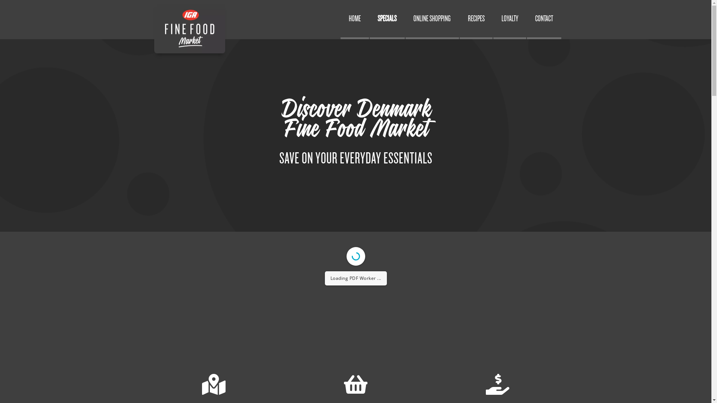 This screenshot has height=403, width=717. I want to click on LOYALTY, so click(510, 19).